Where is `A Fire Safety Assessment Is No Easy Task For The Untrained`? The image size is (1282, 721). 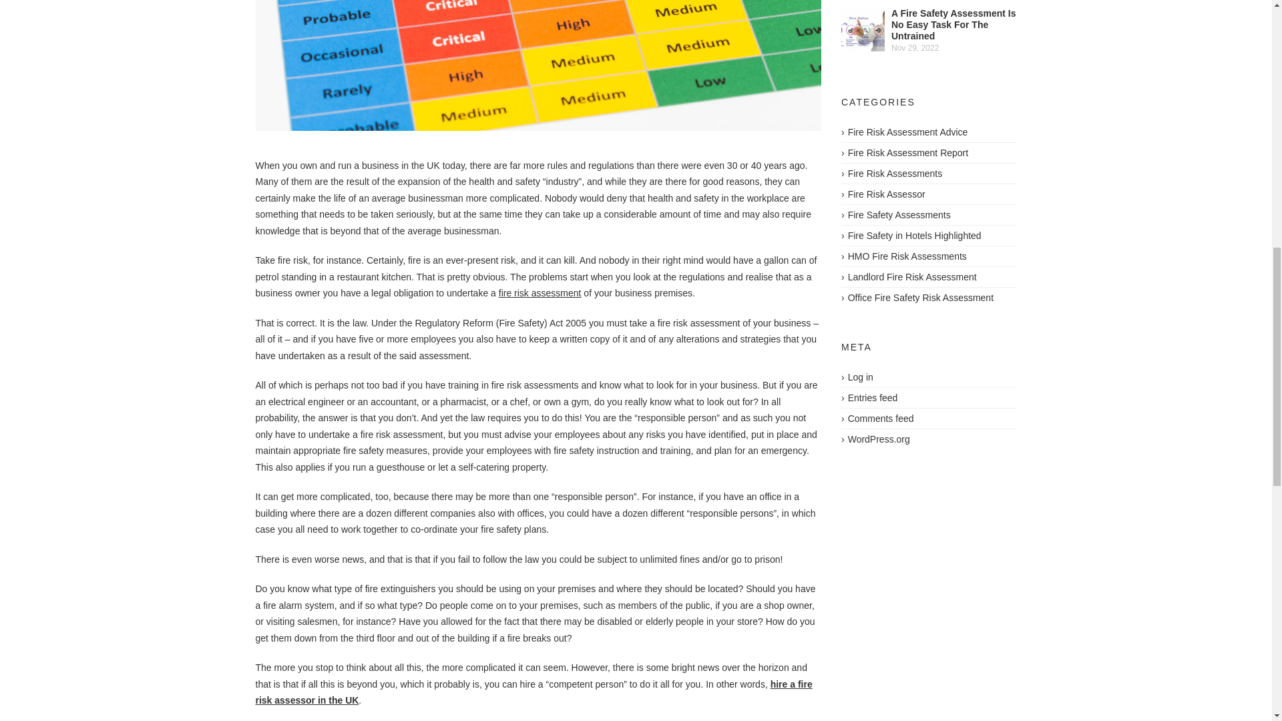 A Fire Safety Assessment Is No Easy Task For The Untrained is located at coordinates (863, 29).